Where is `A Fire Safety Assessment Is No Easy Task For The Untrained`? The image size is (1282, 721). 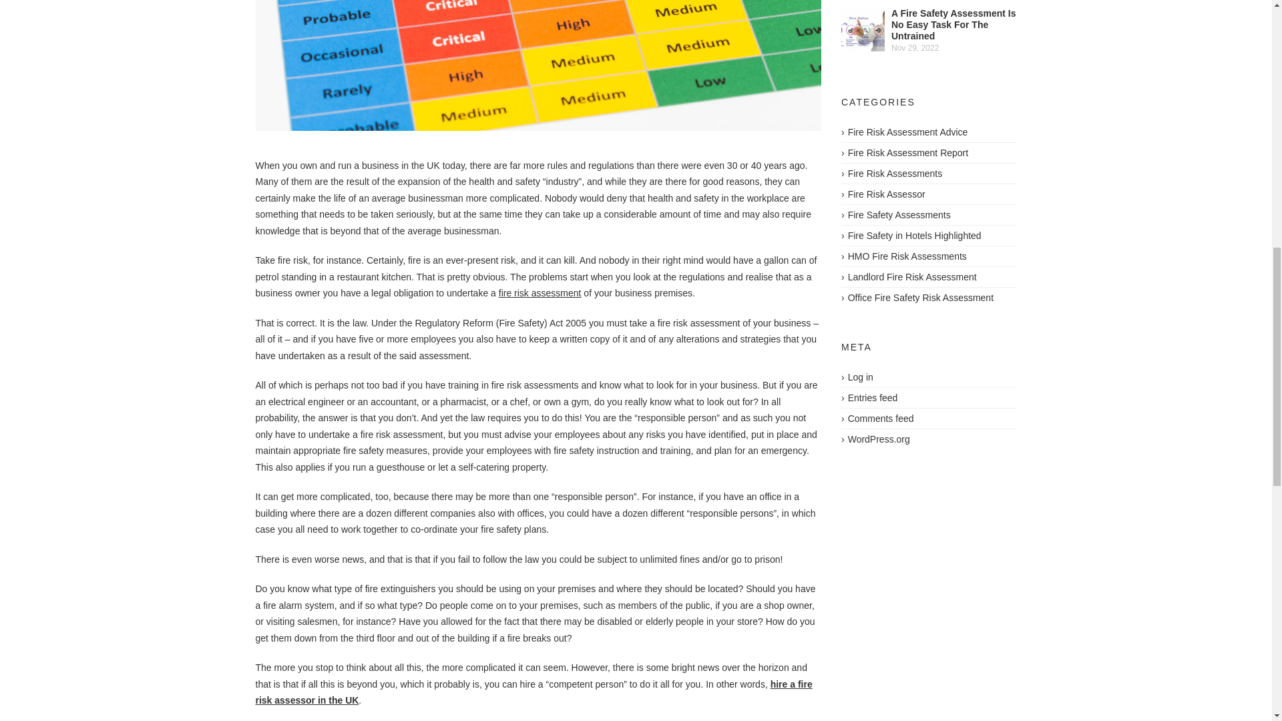 A Fire Safety Assessment Is No Easy Task For The Untrained is located at coordinates (863, 29).